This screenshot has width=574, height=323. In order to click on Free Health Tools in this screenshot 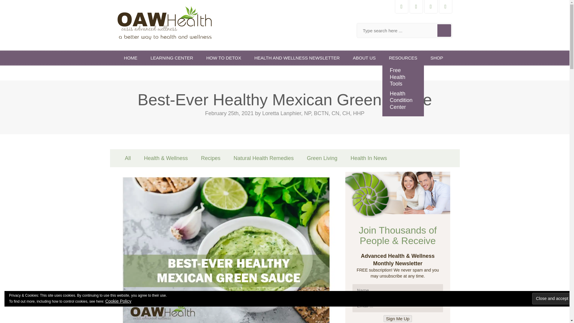, I will do `click(403, 77)`.